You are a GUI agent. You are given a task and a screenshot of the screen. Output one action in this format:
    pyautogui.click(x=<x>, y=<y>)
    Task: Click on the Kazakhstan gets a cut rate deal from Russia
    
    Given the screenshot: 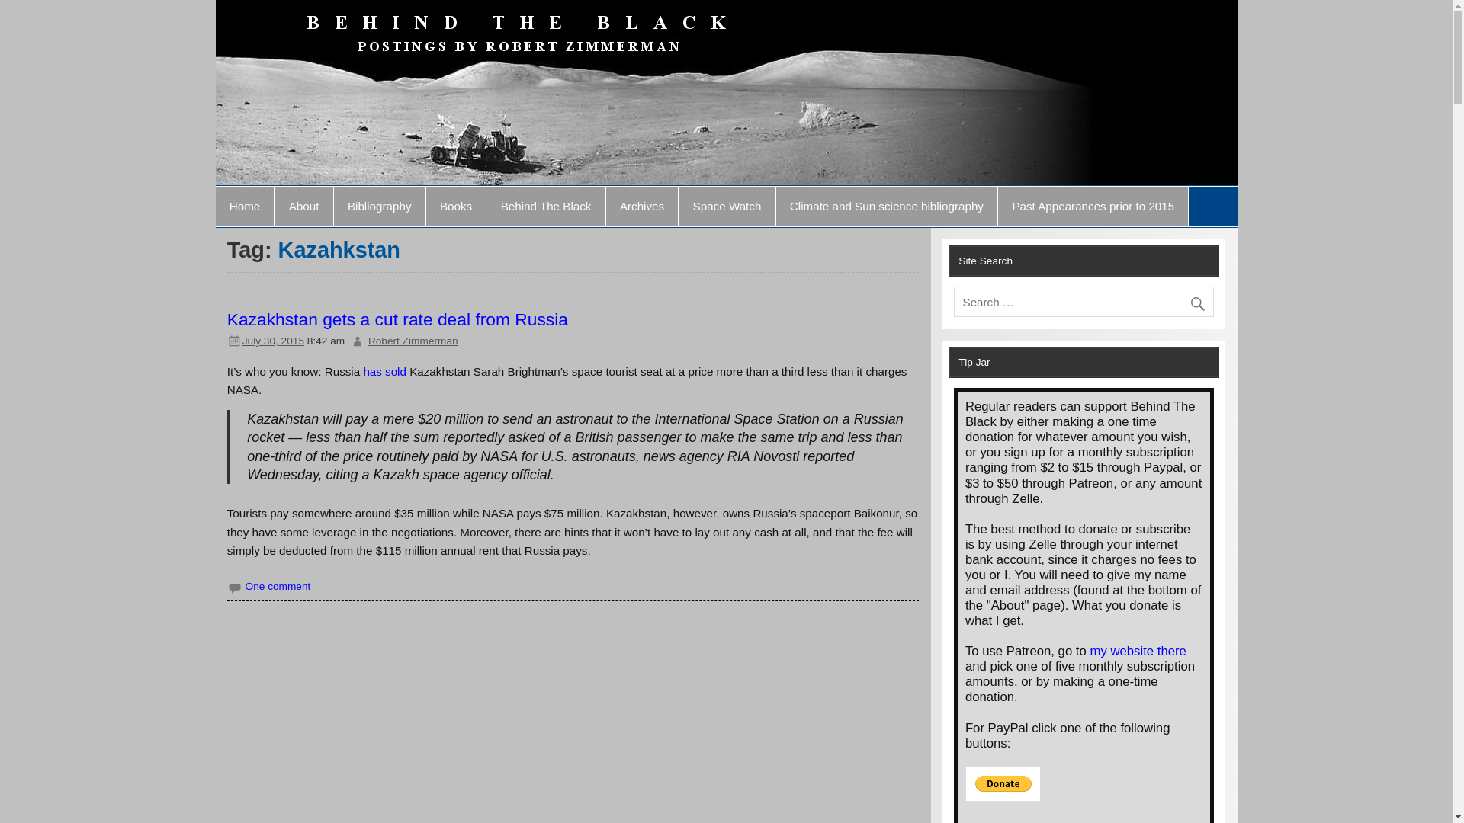 What is the action you would take?
    pyautogui.click(x=396, y=319)
    